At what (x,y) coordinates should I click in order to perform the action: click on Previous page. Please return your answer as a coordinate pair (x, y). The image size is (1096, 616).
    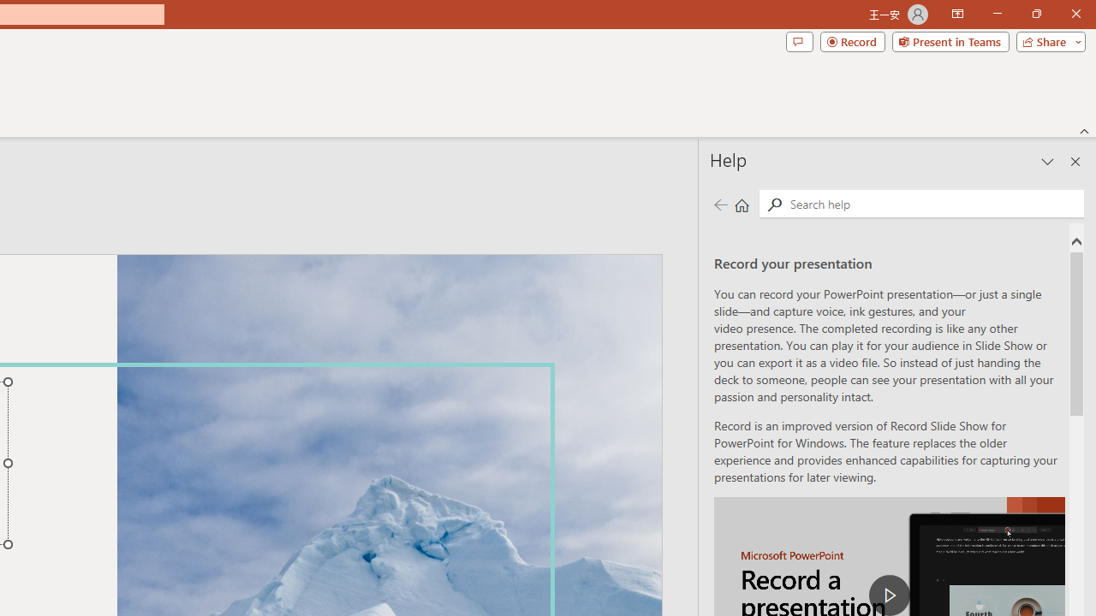
    Looking at the image, I should click on (720, 204).